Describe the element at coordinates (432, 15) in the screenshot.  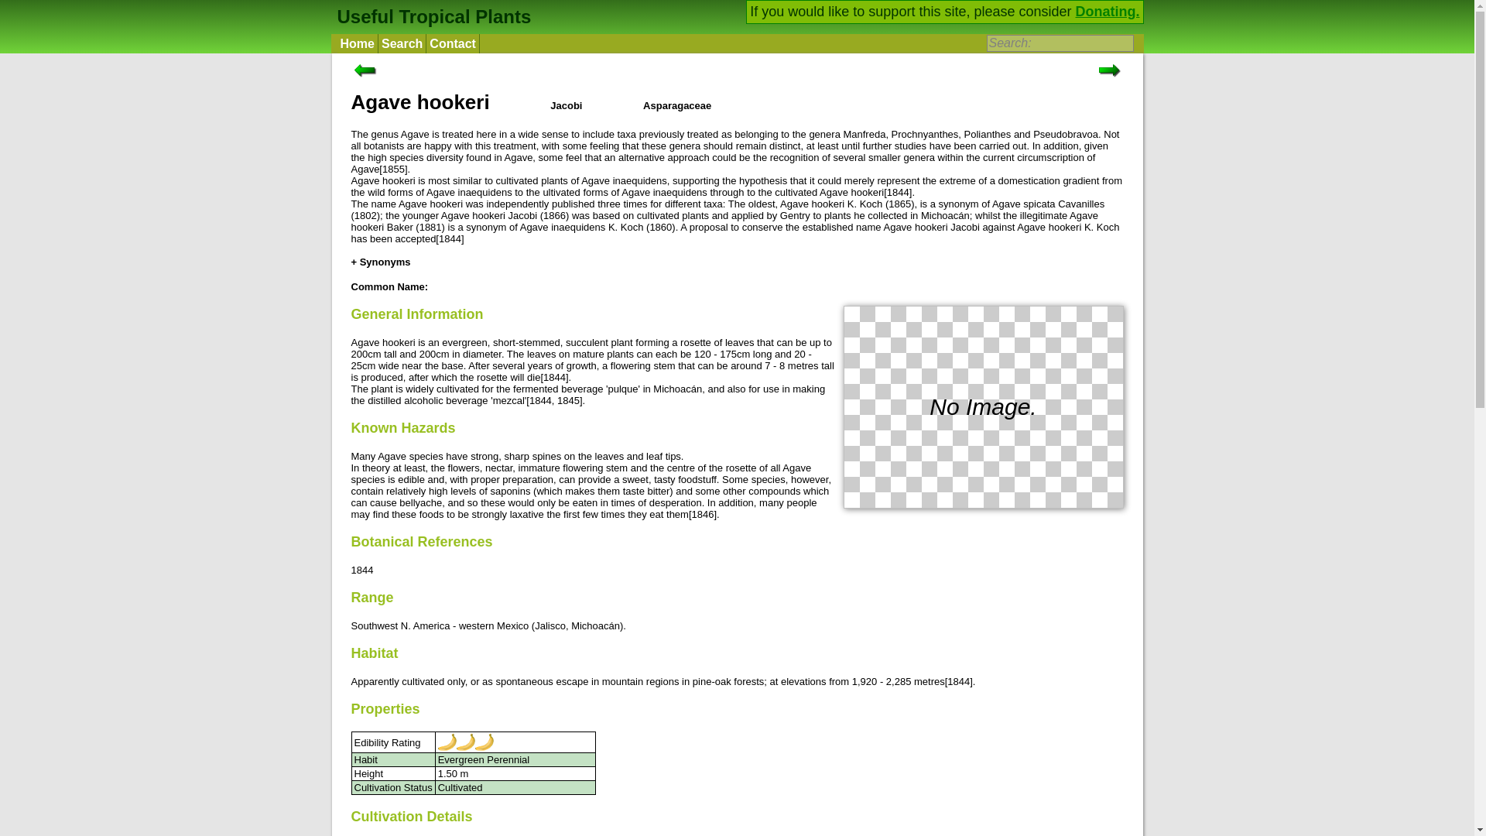
I see `Useful Tropical Plants` at that location.